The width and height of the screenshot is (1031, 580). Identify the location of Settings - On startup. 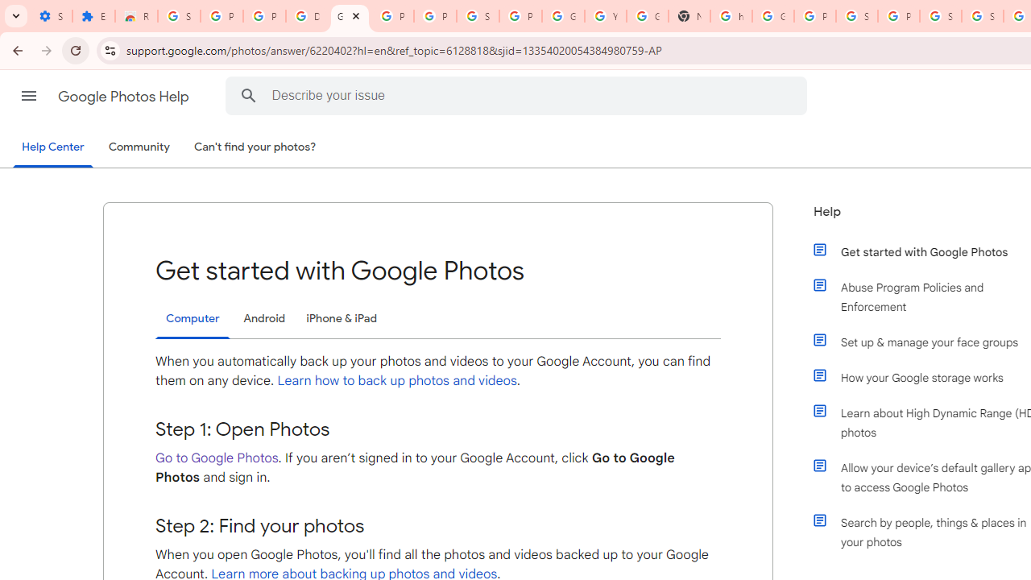
(51, 16).